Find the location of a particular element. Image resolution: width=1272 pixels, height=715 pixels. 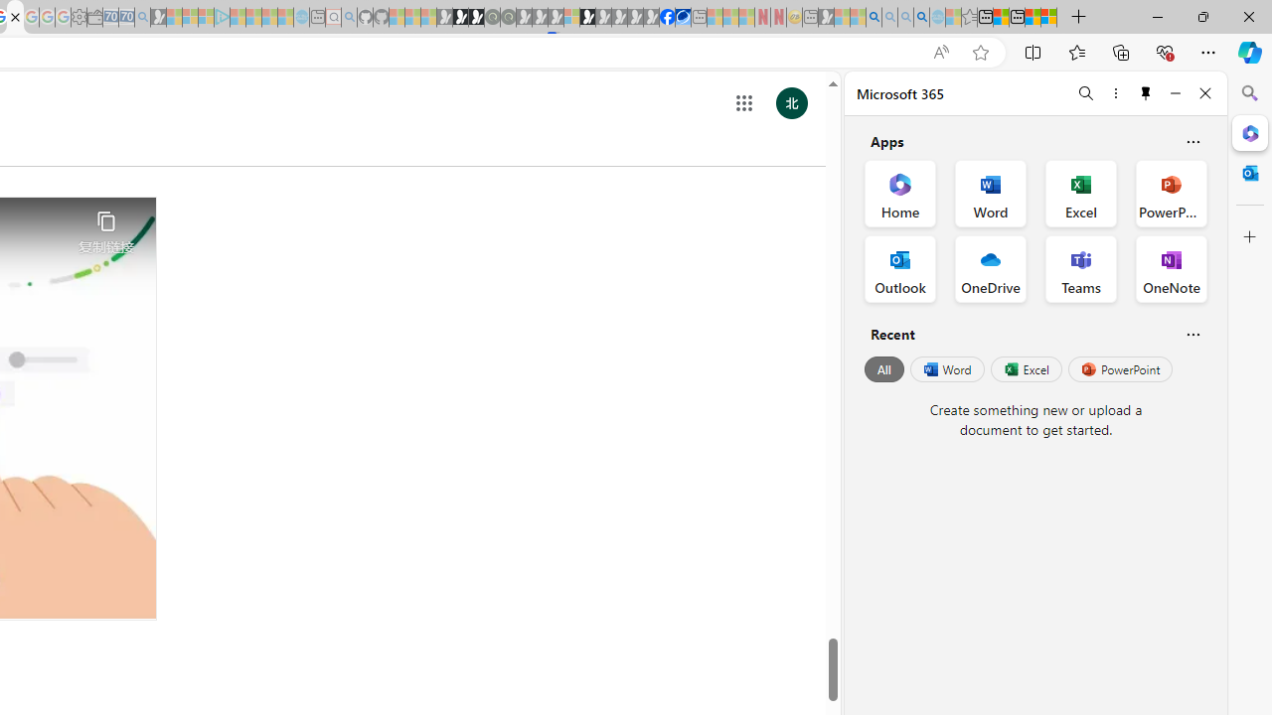

Home Office App is located at coordinates (900, 193).